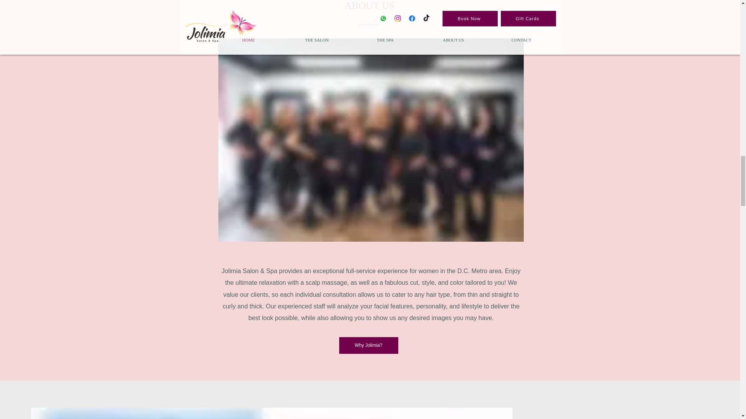  What do you see at coordinates (368, 345) in the screenshot?
I see `Why Jolimia?` at bounding box center [368, 345].